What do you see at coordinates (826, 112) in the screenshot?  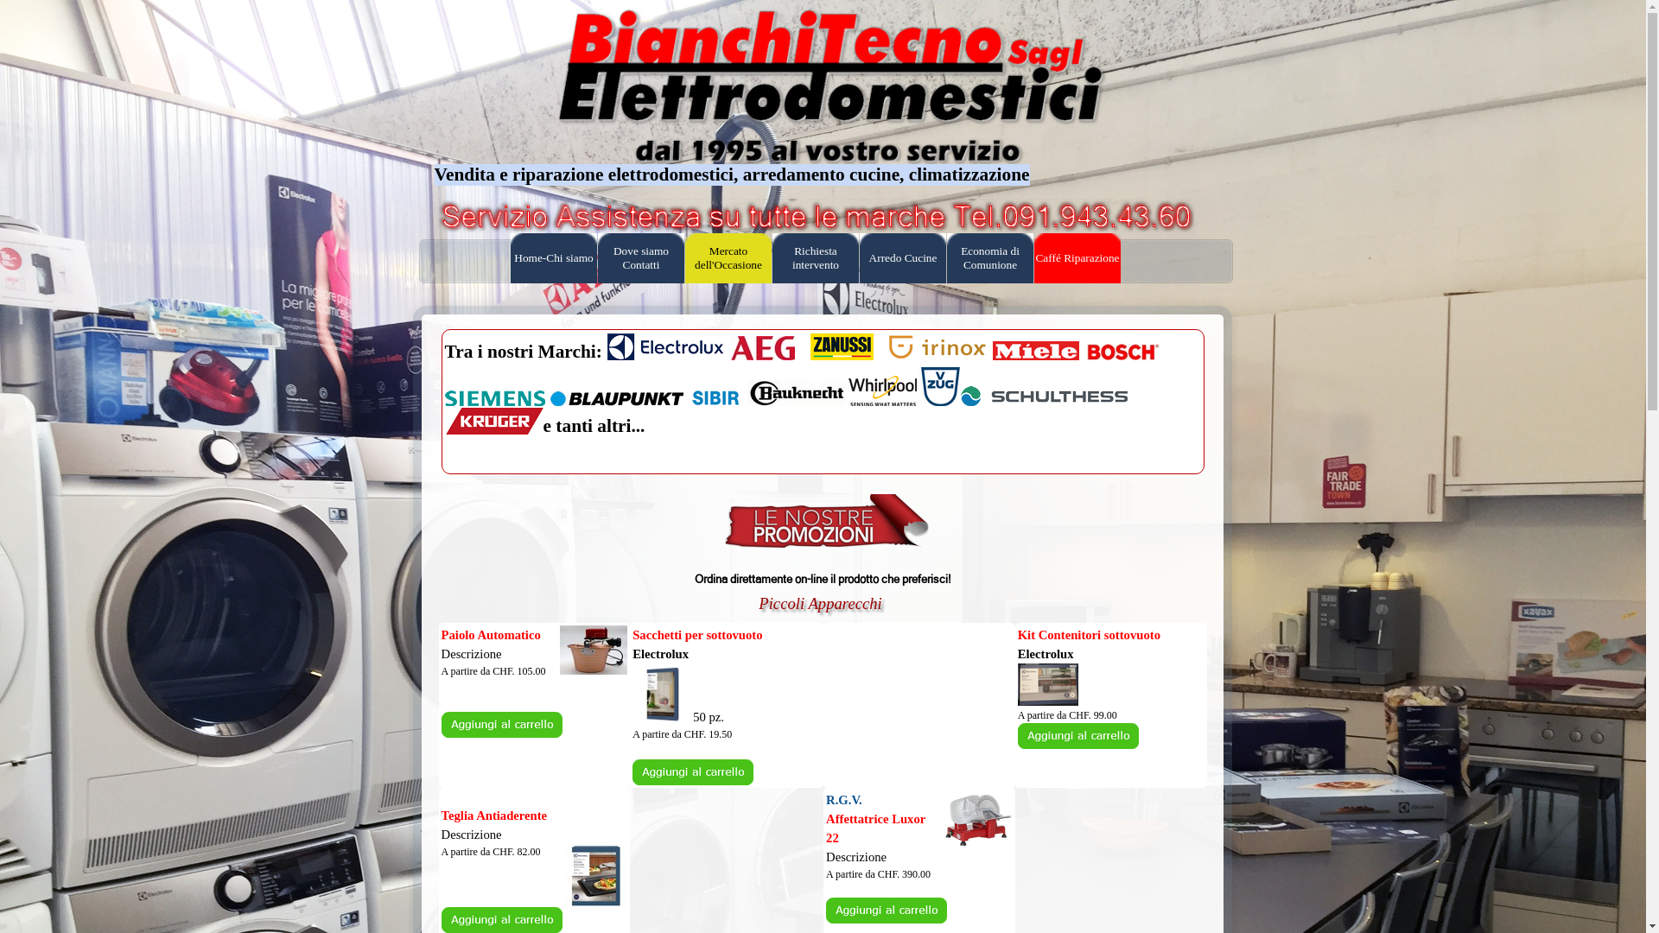 I see `Titolo` at bounding box center [826, 112].